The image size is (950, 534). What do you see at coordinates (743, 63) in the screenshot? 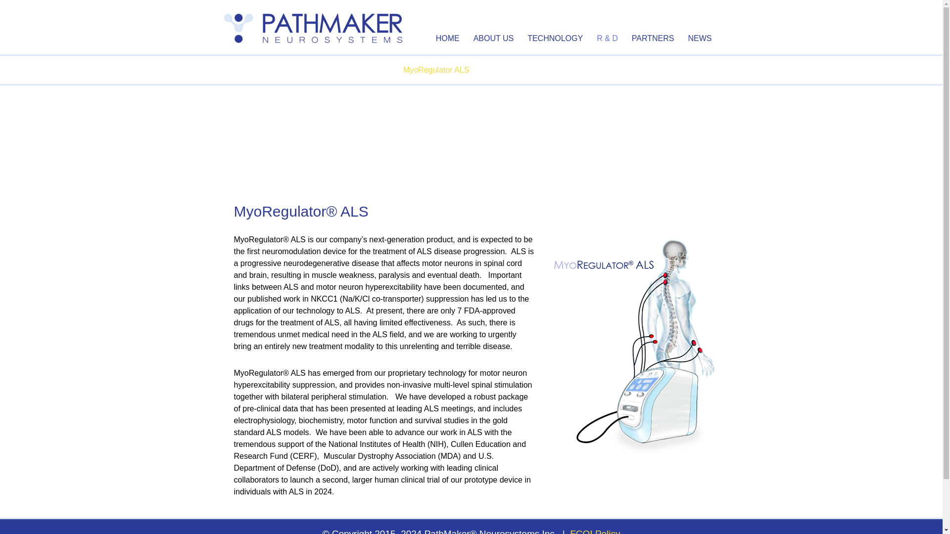
I see `Press releases` at bounding box center [743, 63].